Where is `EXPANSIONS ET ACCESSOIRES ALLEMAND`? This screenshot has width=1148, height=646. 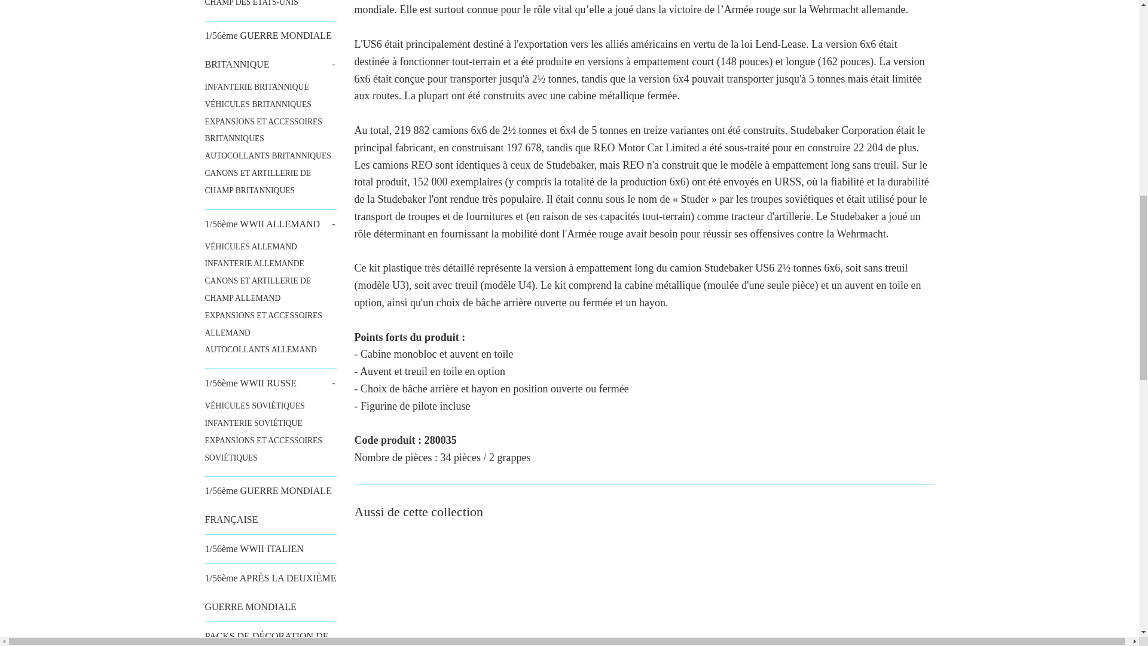 EXPANSIONS ET ACCESSOIRES ALLEMAND is located at coordinates (270, 325).